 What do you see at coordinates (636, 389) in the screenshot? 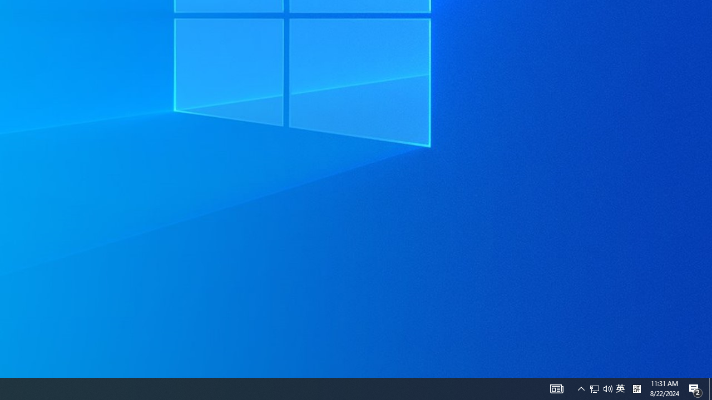
I see `Tray Input Indicator - Chinese (Simplified, China)` at bounding box center [636, 389].